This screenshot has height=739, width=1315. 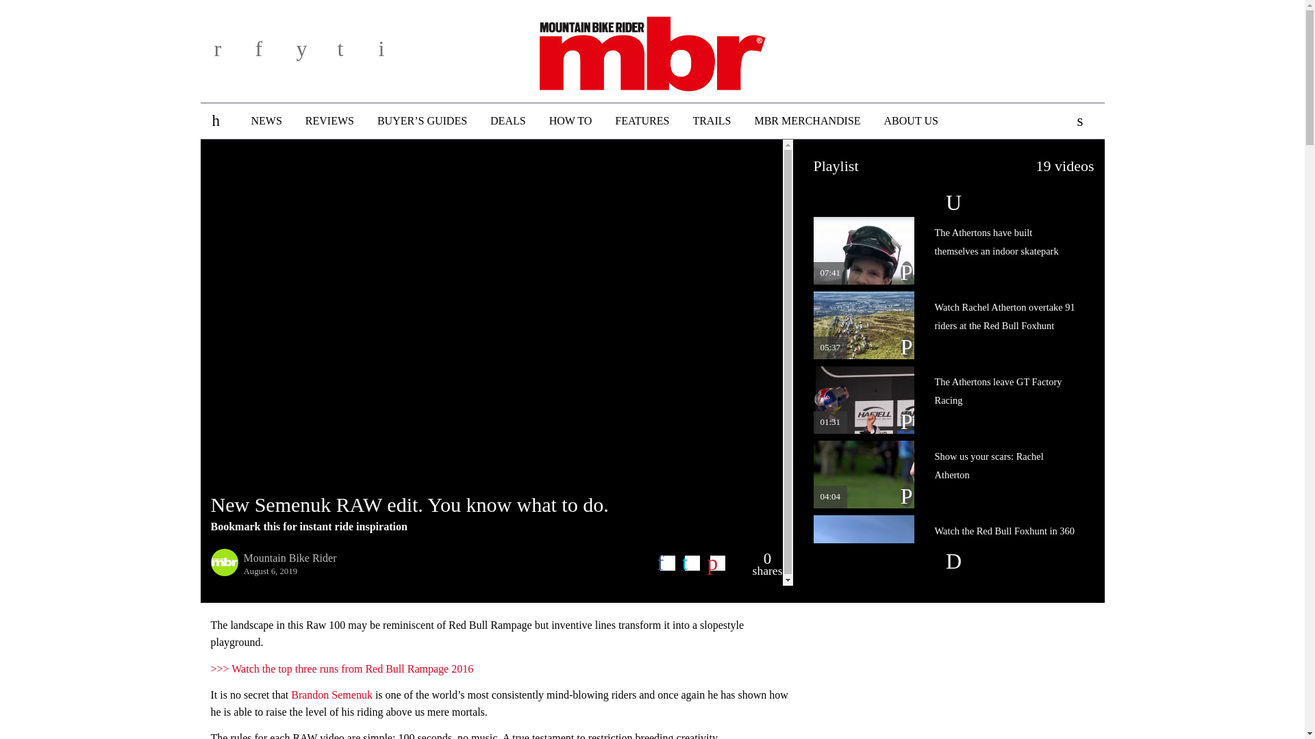 What do you see at coordinates (949, 400) in the screenshot?
I see `The Athertons leave GT Factory Racing` at bounding box center [949, 400].